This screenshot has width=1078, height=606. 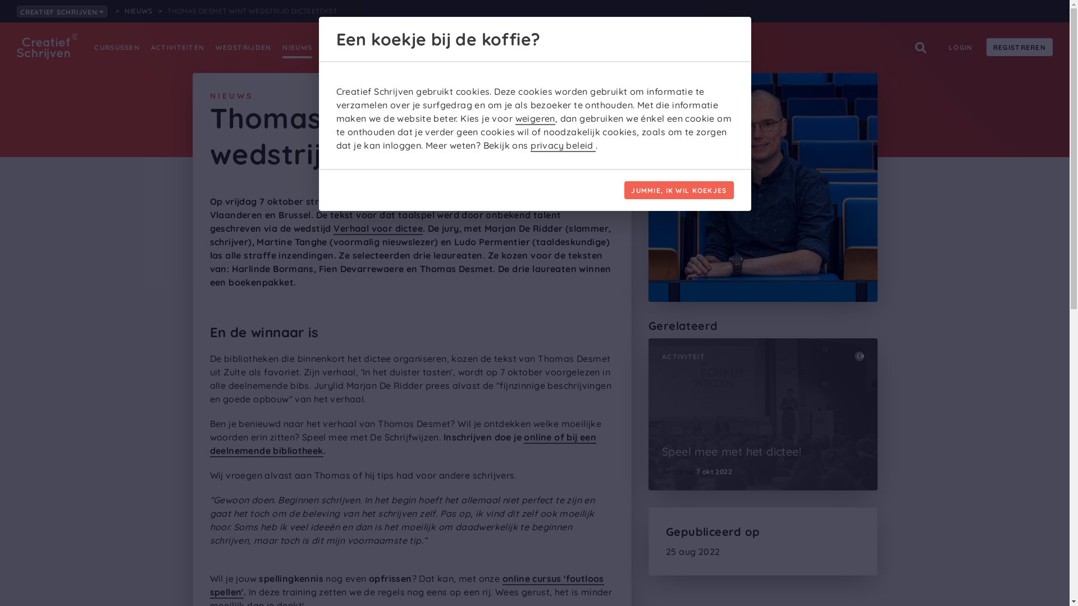 What do you see at coordinates (536, 119) in the screenshot?
I see `weigeren` at bounding box center [536, 119].